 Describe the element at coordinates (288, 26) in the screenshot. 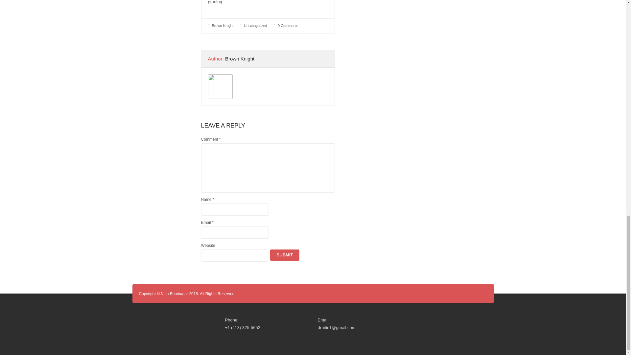

I see `0 Comments` at that location.